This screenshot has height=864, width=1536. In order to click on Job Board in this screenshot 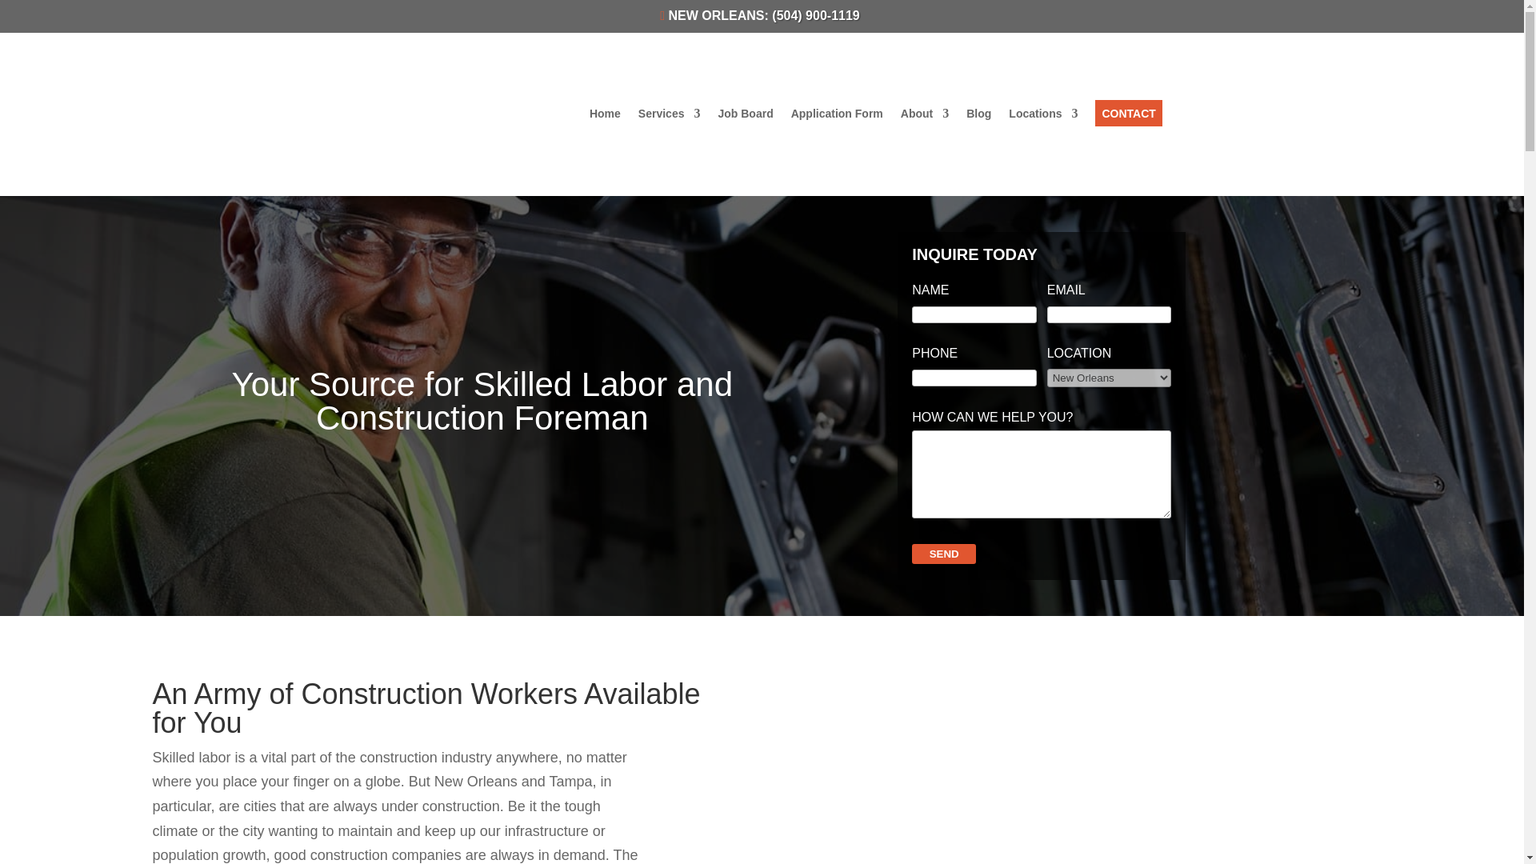, I will do `click(744, 117)`.